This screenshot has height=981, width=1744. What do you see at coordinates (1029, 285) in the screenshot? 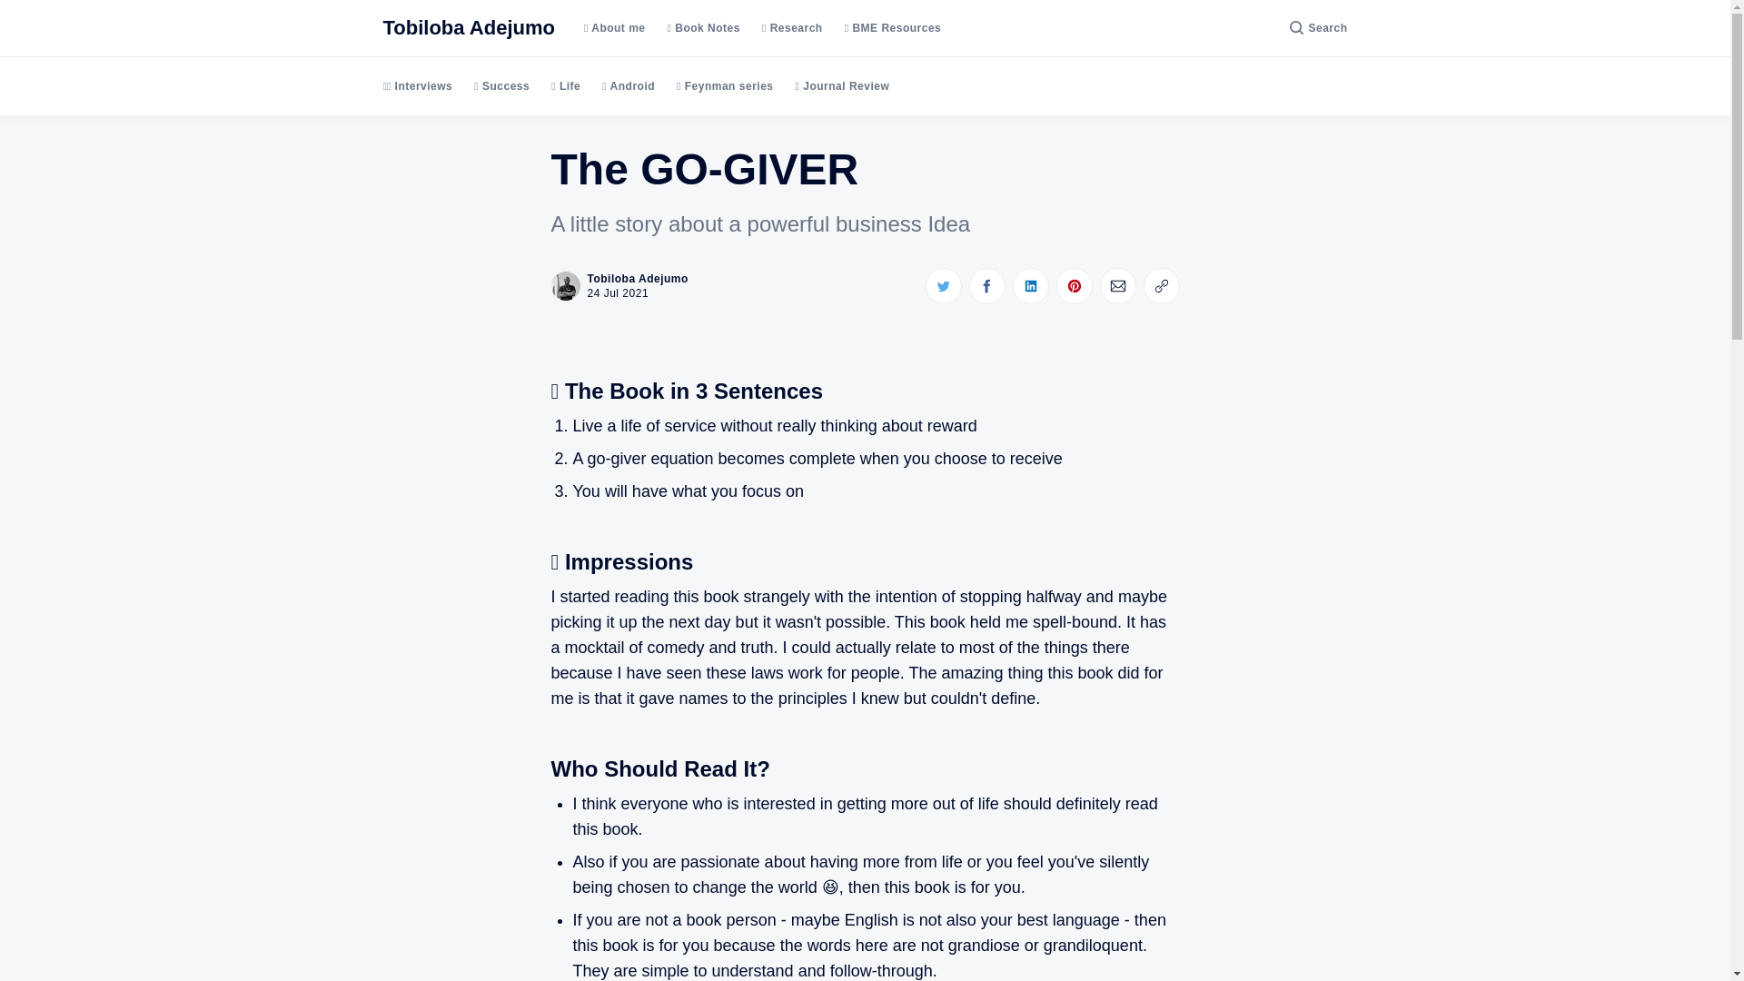
I see `Share on Pinterest` at bounding box center [1029, 285].